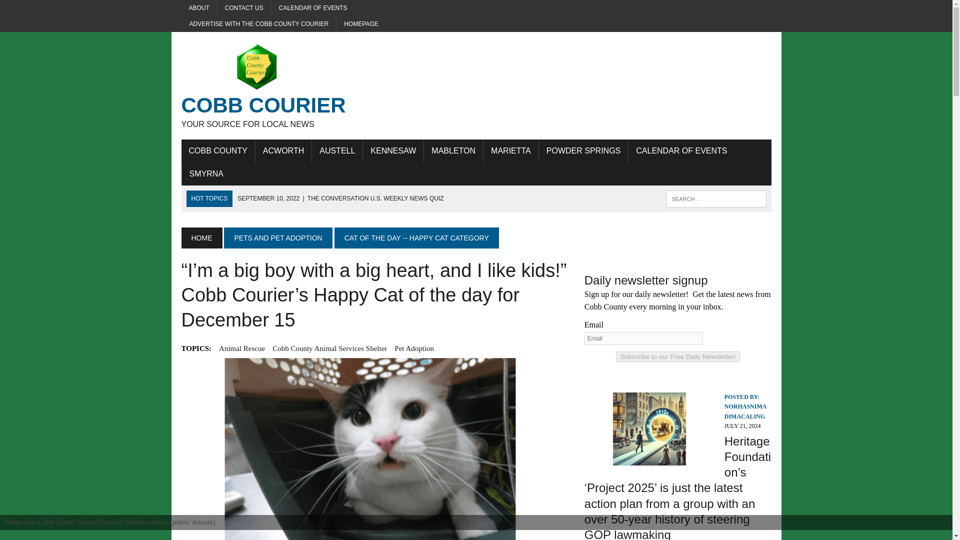 The width and height of the screenshot is (960, 540). What do you see at coordinates (206, 174) in the screenshot?
I see `CONTACT US` at bounding box center [206, 174].